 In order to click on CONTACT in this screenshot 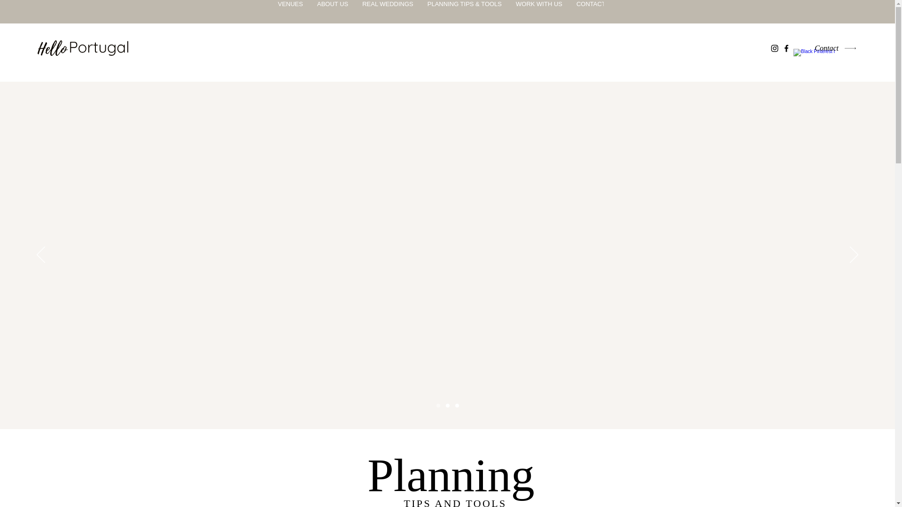, I will do `click(591, 11)`.